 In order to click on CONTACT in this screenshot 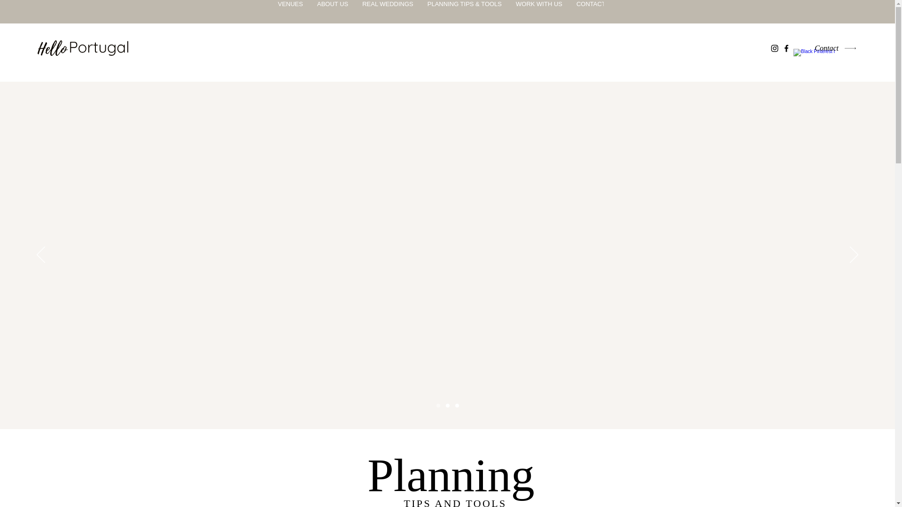, I will do `click(591, 11)`.